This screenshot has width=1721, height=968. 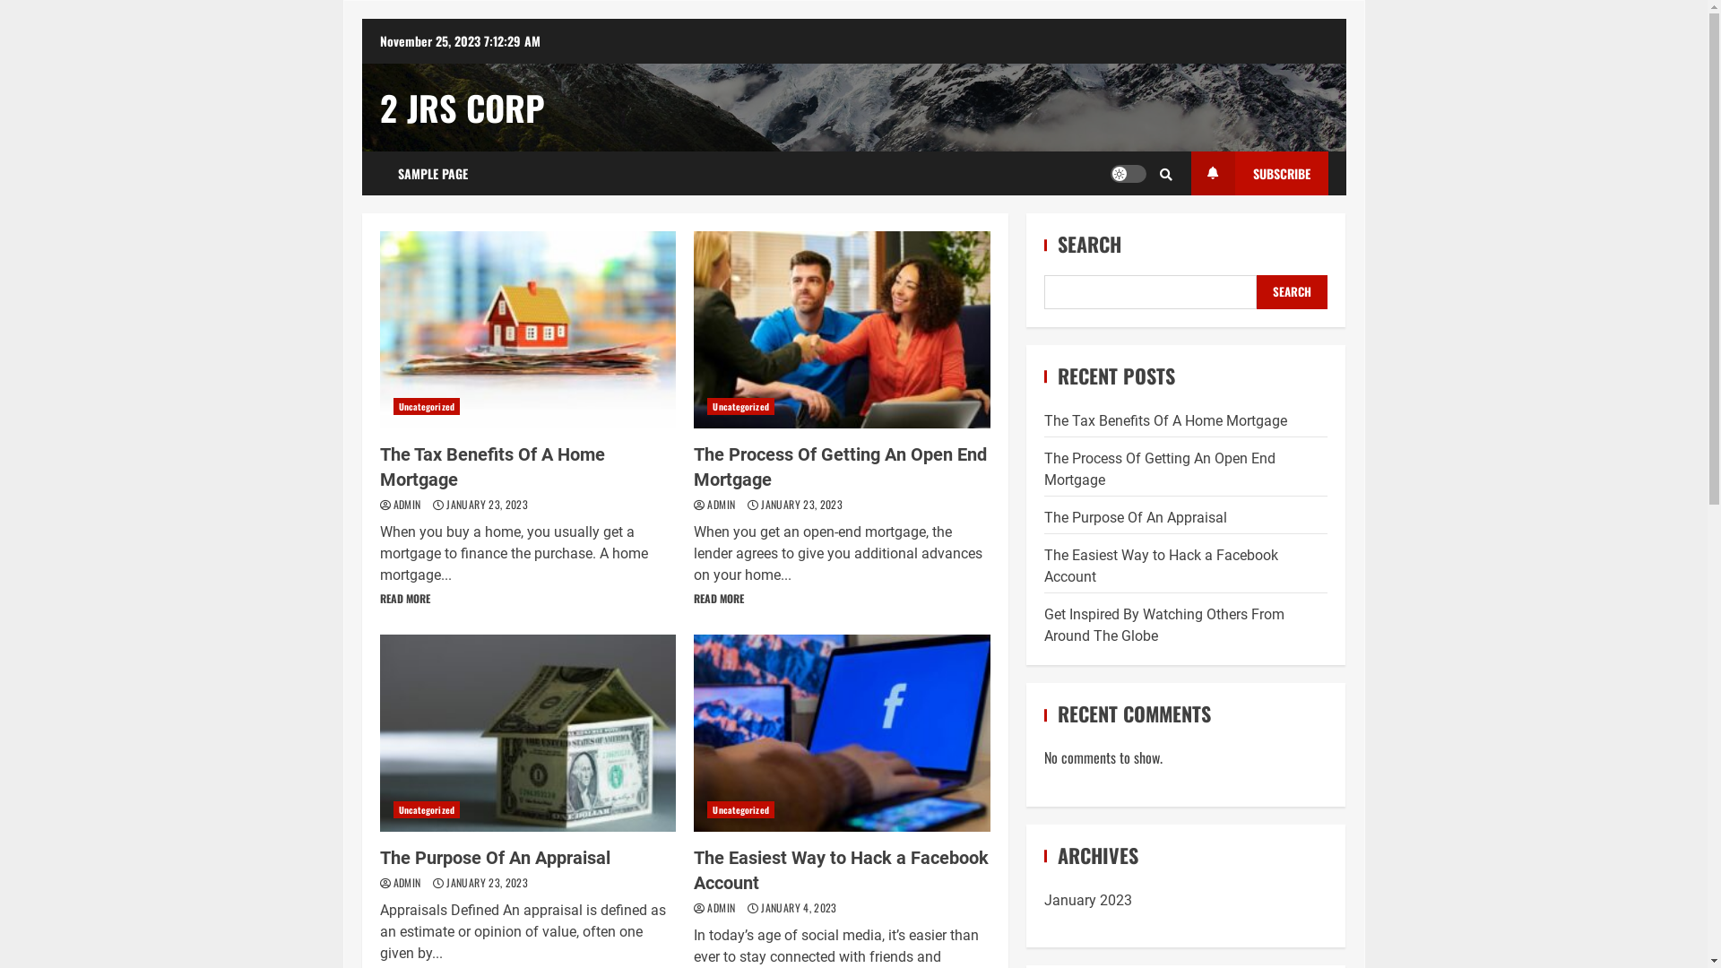 What do you see at coordinates (1164, 626) in the screenshot?
I see `Get Inspired By Watching Others From Around The Globe` at bounding box center [1164, 626].